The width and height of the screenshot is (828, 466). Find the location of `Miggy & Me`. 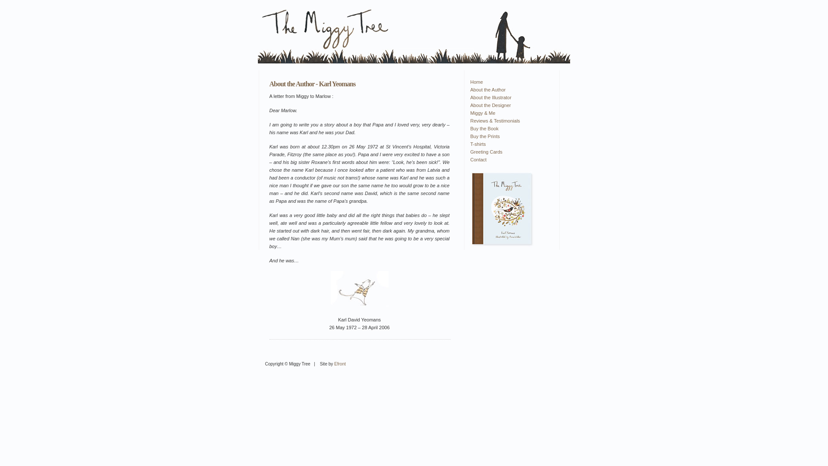

Miggy & Me is located at coordinates (509, 113).